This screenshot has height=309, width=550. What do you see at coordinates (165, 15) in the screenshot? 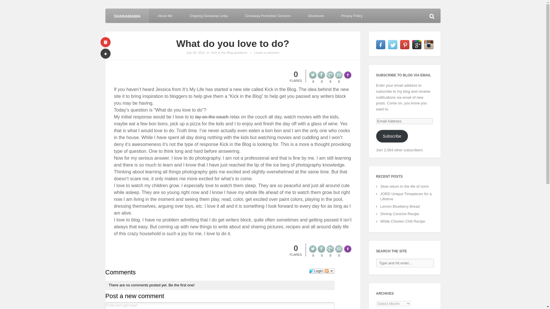
I see `About Me` at bounding box center [165, 15].